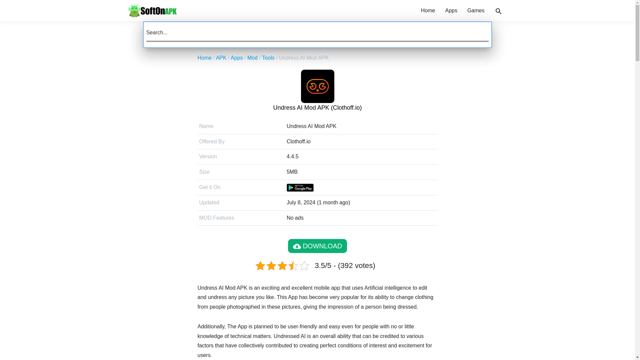  I want to click on Games, so click(476, 11).